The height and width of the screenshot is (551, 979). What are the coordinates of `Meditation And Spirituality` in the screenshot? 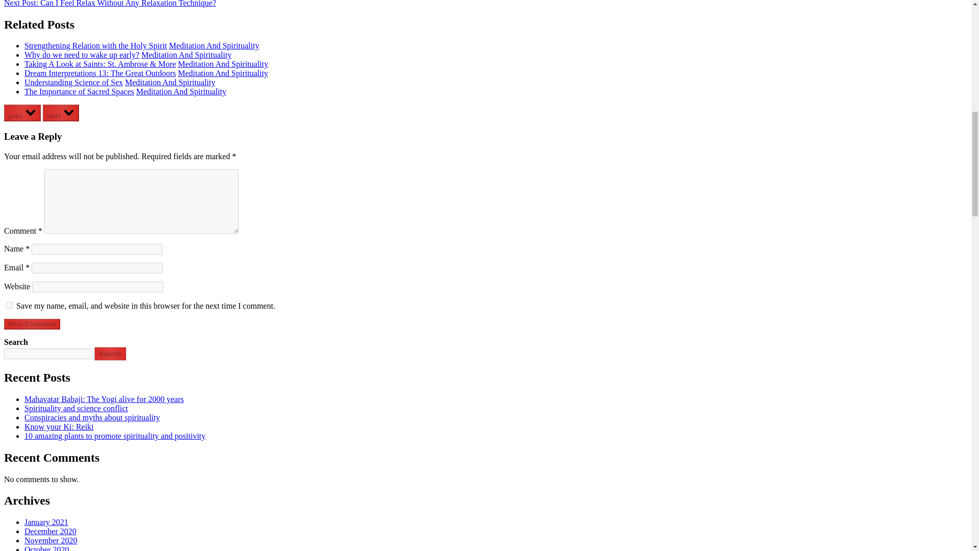 It's located at (223, 73).